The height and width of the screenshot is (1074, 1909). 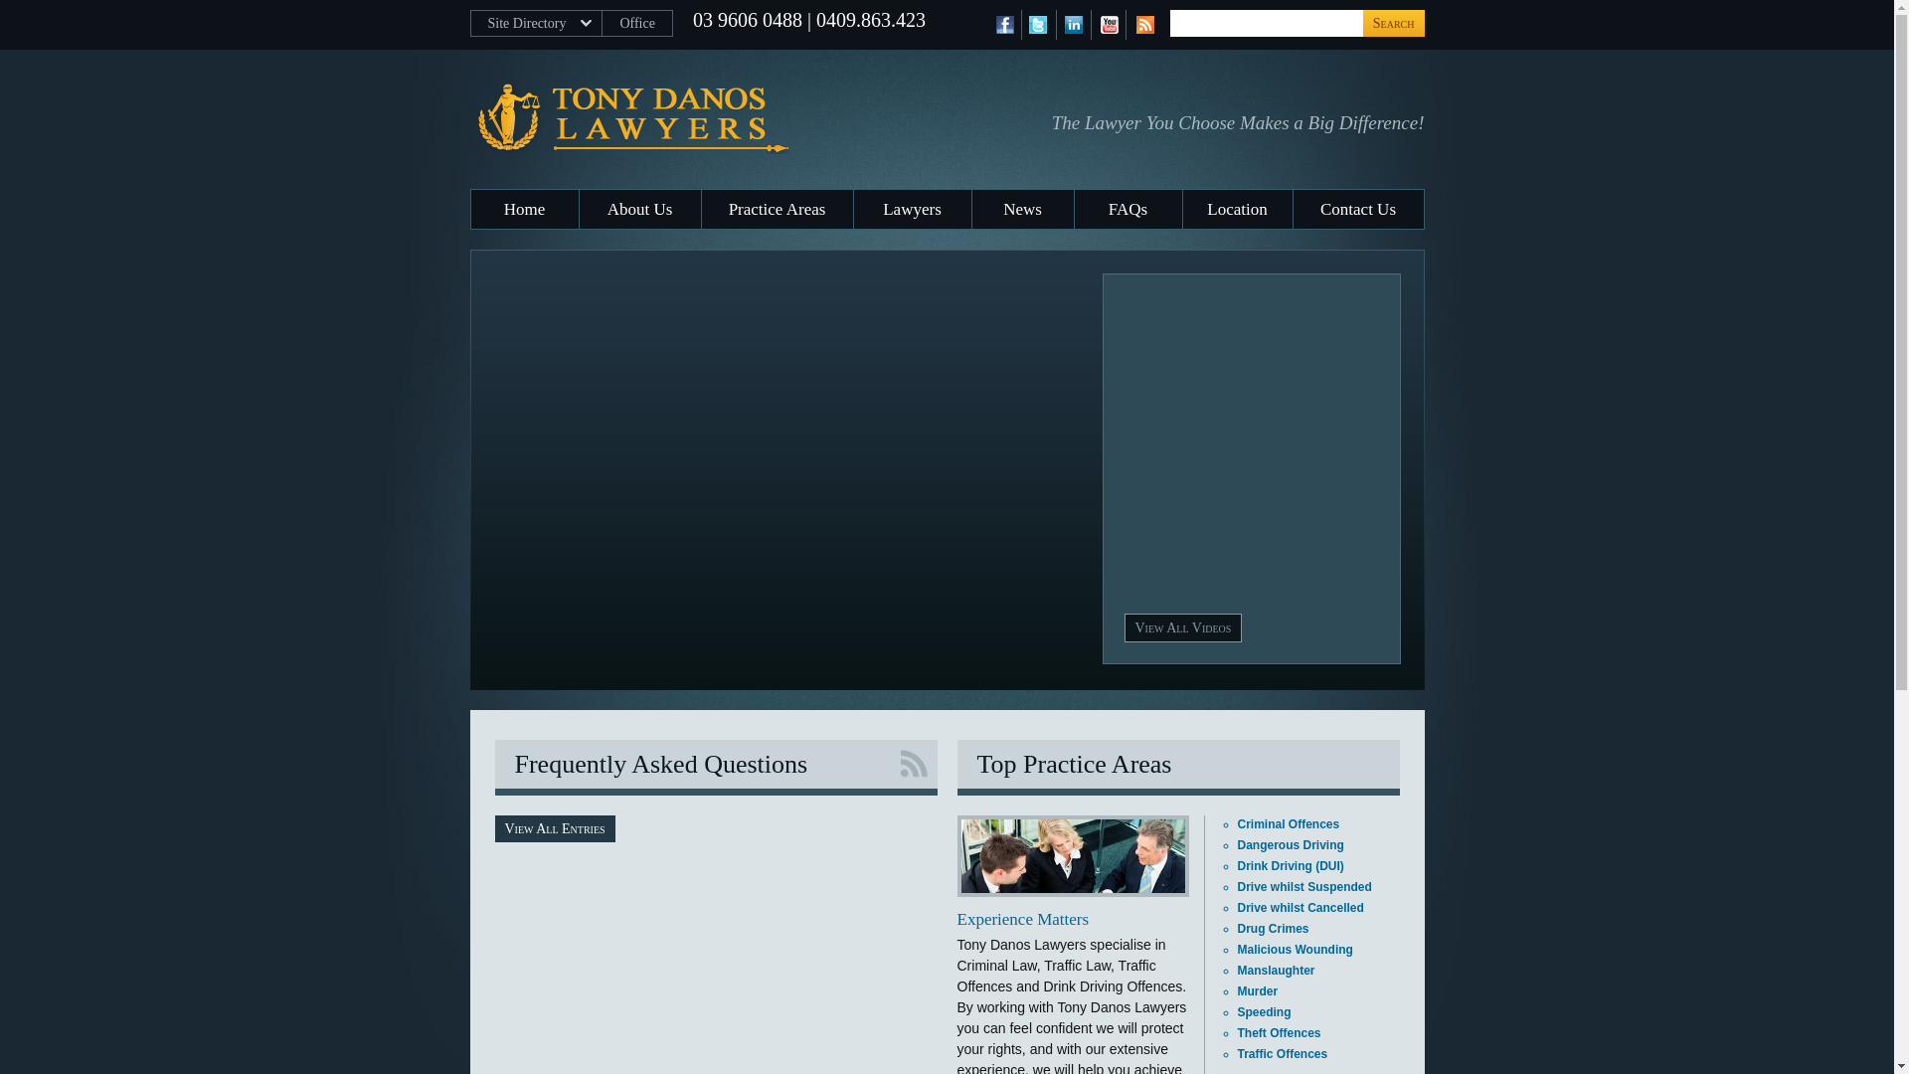 What do you see at coordinates (1004, 25) in the screenshot?
I see `Facebook` at bounding box center [1004, 25].